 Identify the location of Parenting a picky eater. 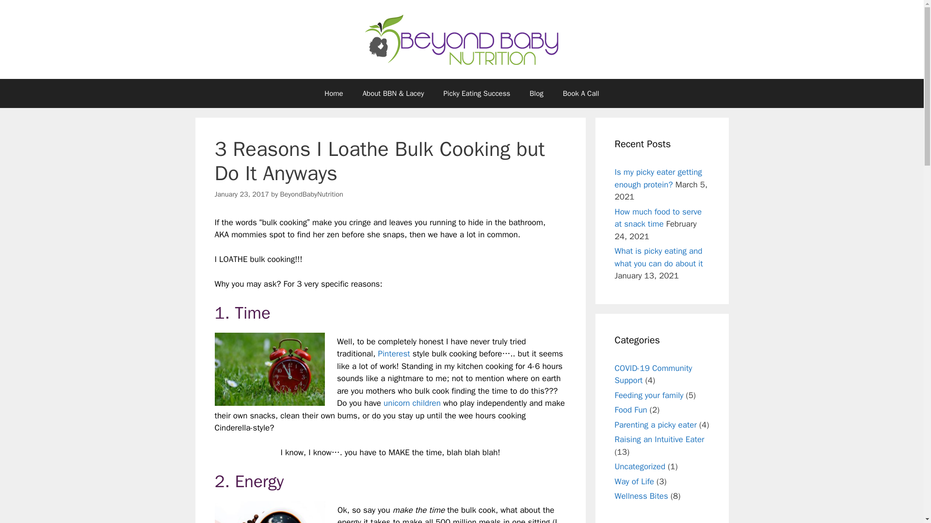
(656, 424).